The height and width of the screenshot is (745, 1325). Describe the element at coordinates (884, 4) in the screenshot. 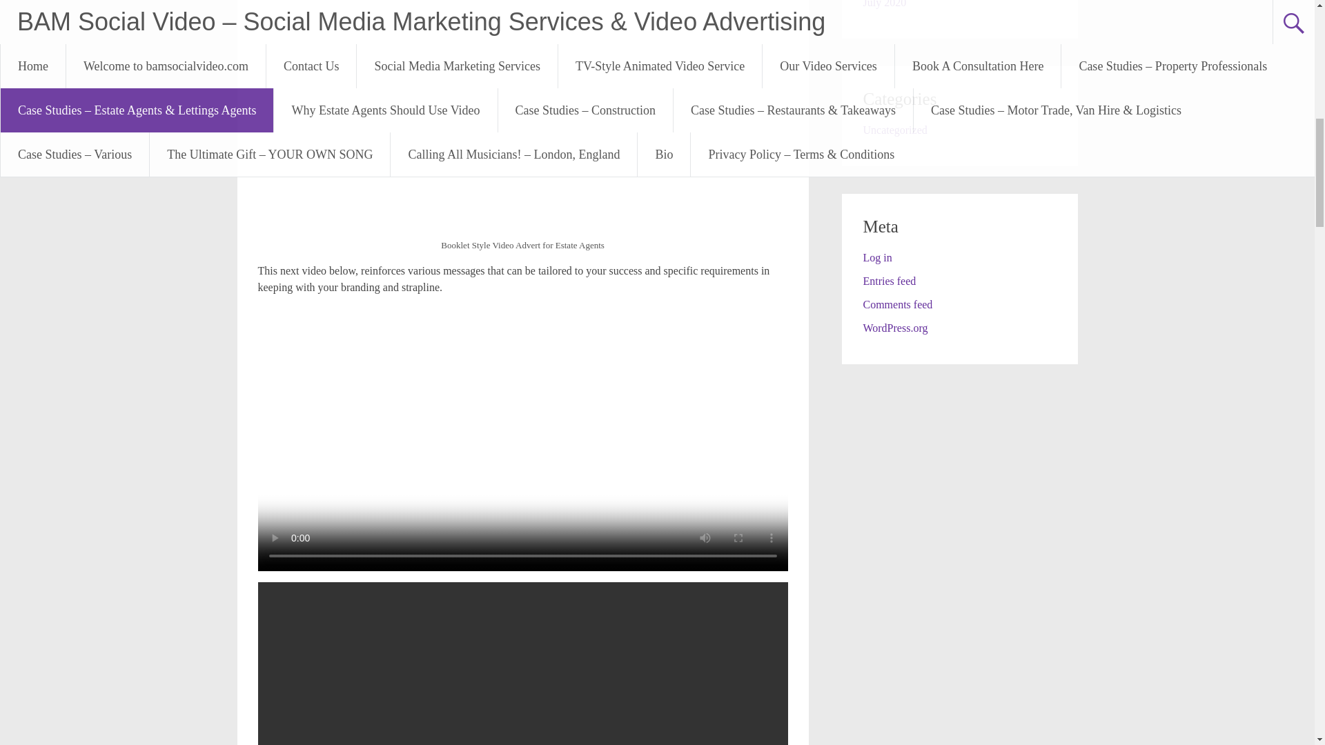

I see `July 2020` at that location.